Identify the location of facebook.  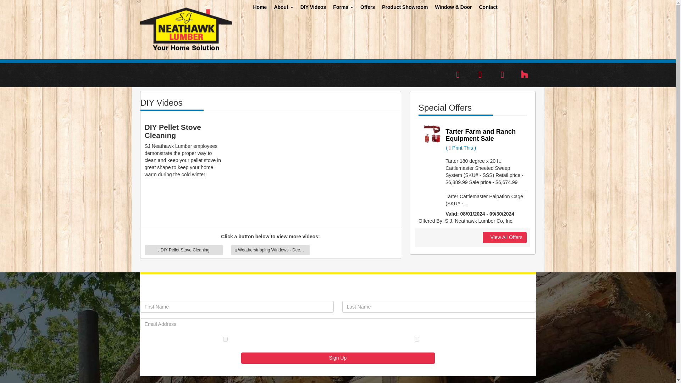
(458, 74).